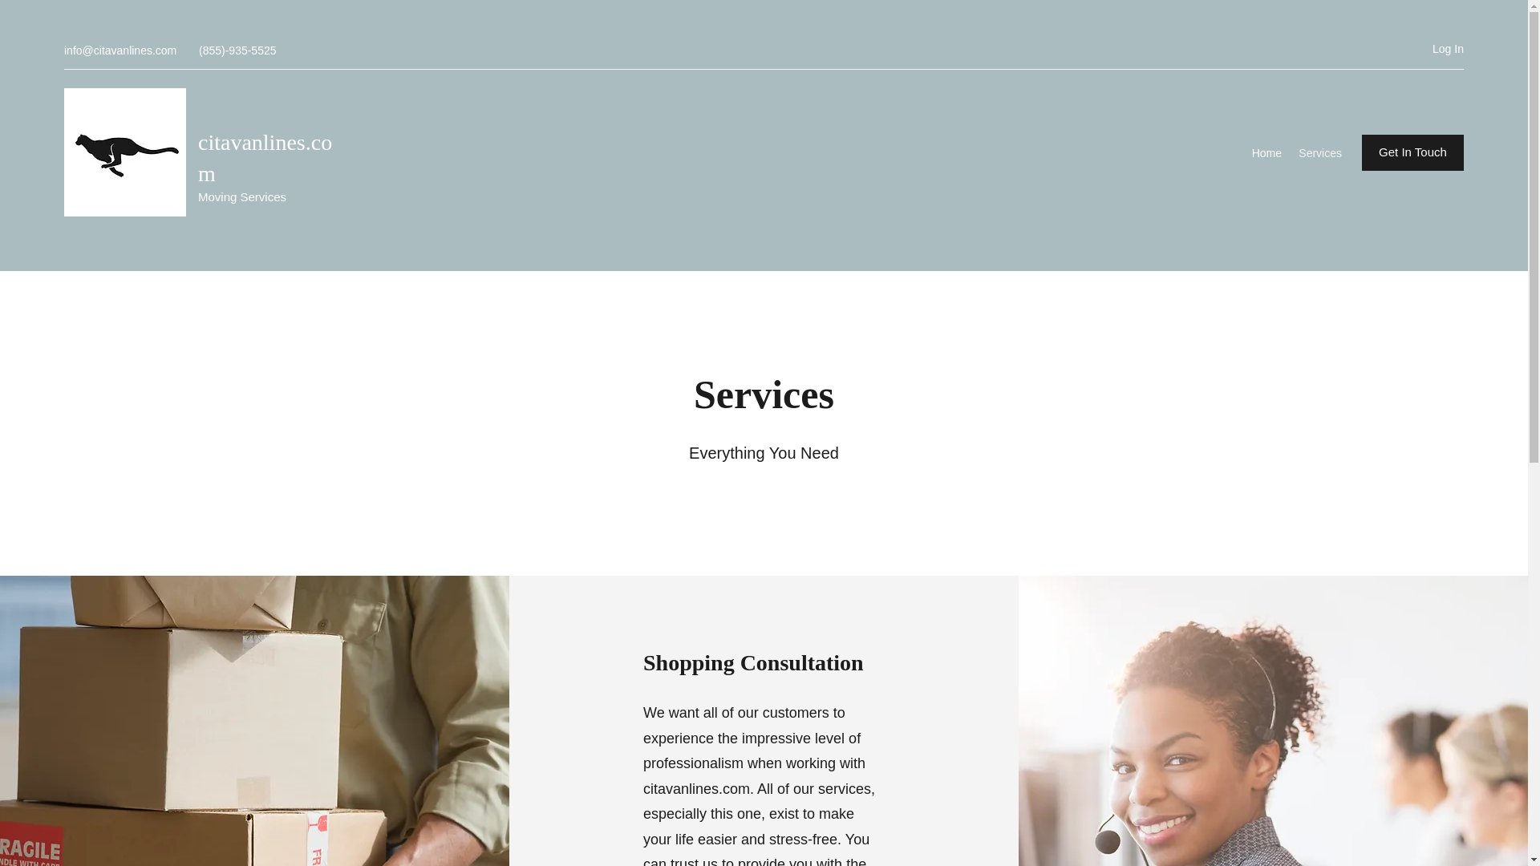 The width and height of the screenshot is (1540, 866). What do you see at coordinates (1266, 153) in the screenshot?
I see `Home` at bounding box center [1266, 153].